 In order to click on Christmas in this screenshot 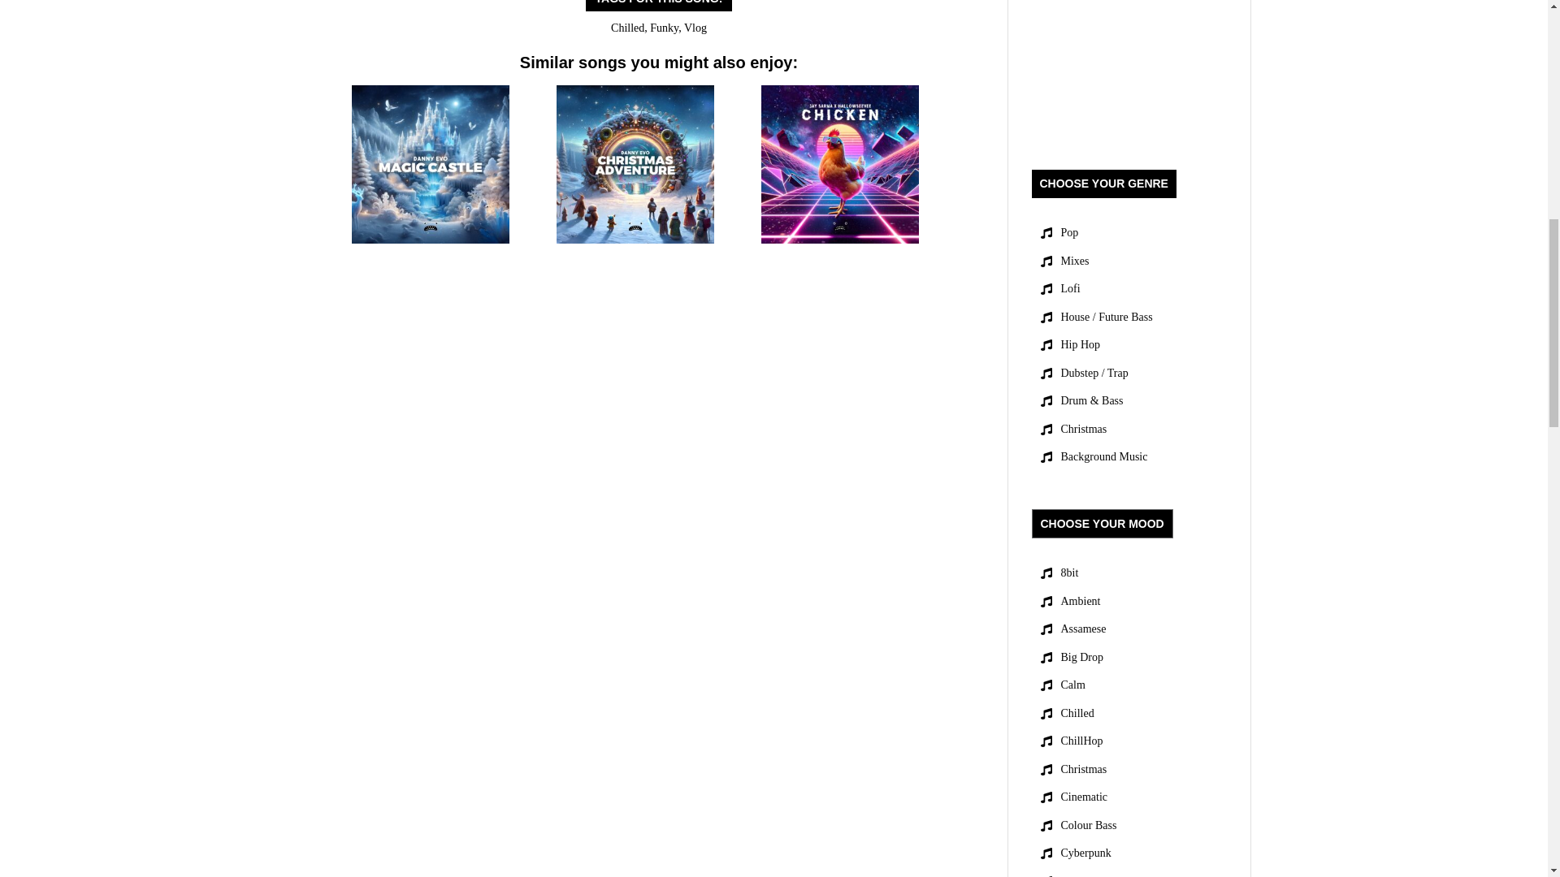, I will do `click(1084, 430)`.